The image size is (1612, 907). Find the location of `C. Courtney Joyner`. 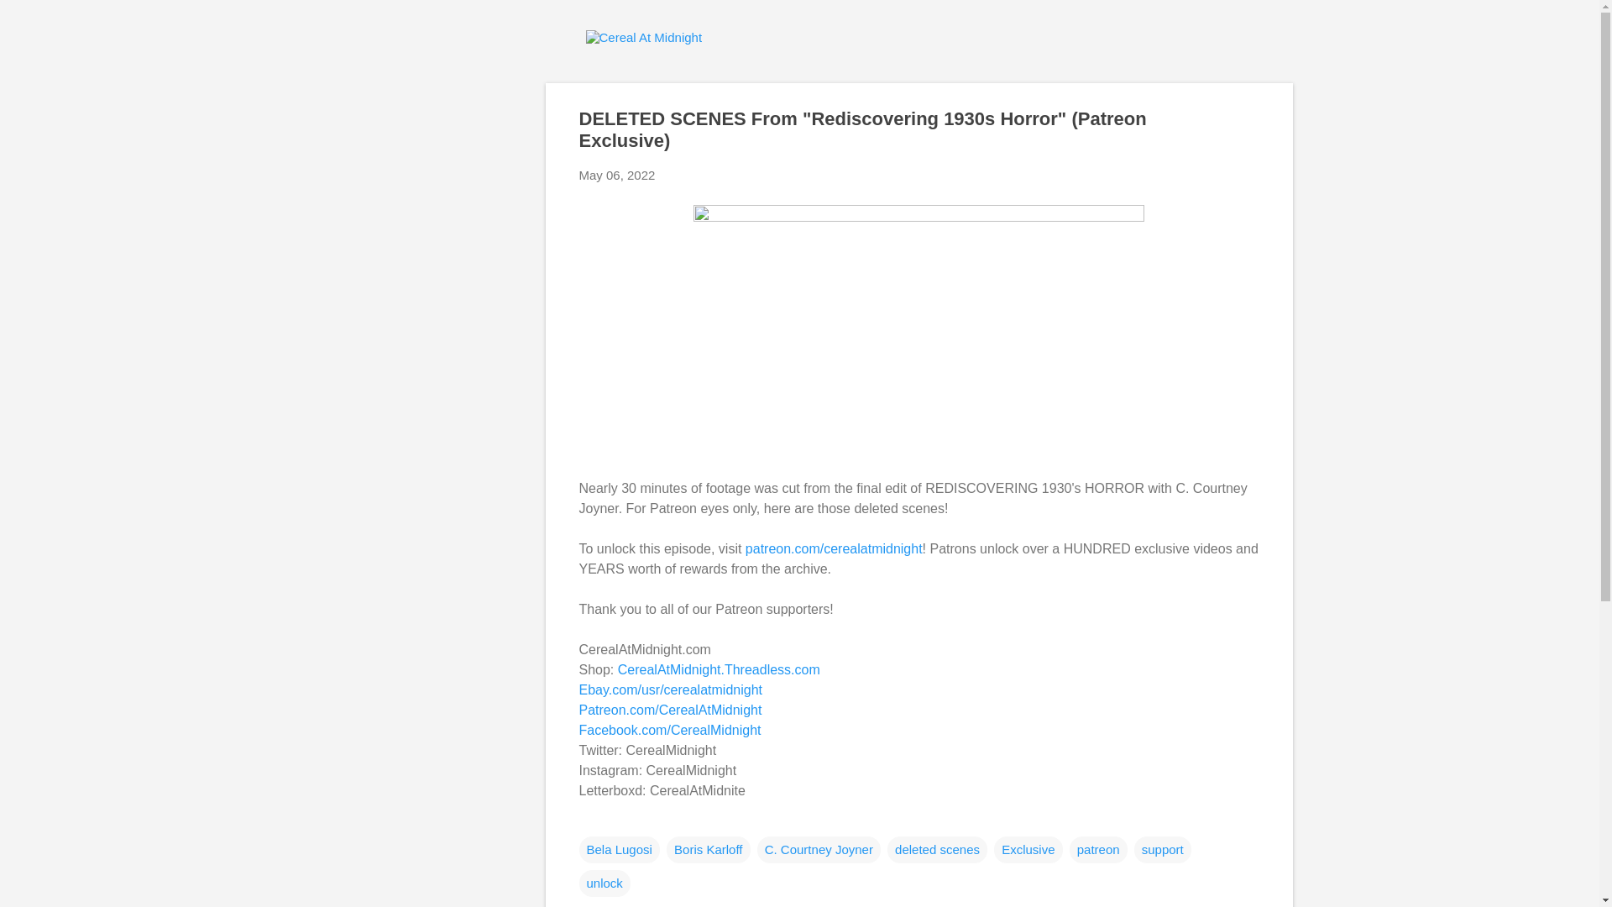

C. Courtney Joyner is located at coordinates (819, 850).